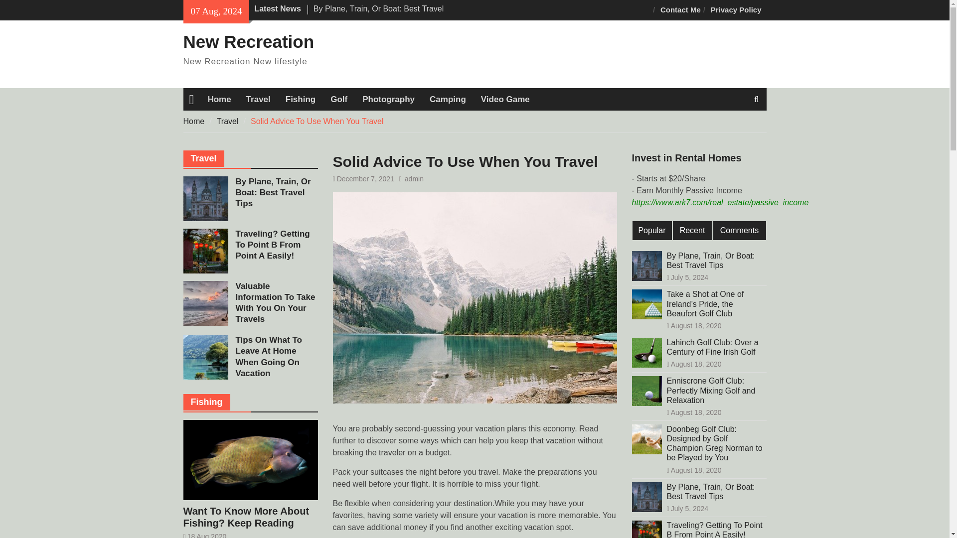 The image size is (957, 538). What do you see at coordinates (736, 10) in the screenshot?
I see `Privacy Policy` at bounding box center [736, 10].